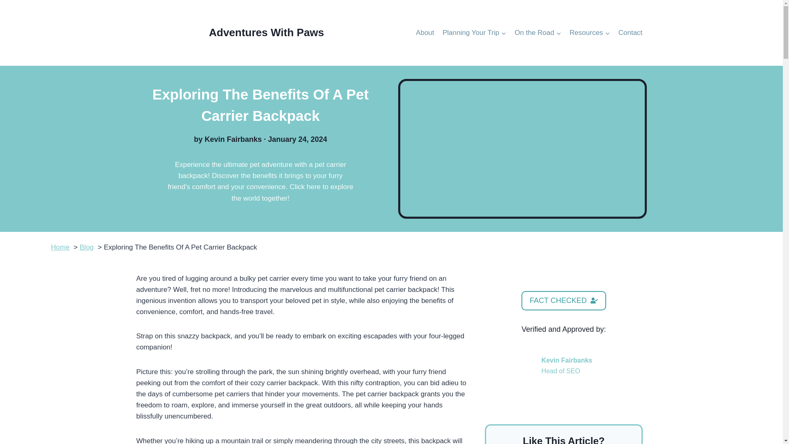 The width and height of the screenshot is (789, 444). What do you see at coordinates (60, 247) in the screenshot?
I see `Home` at bounding box center [60, 247].